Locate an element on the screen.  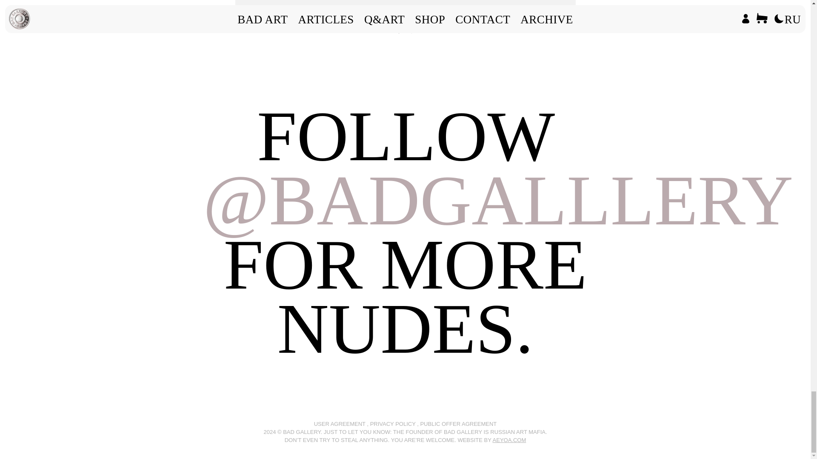
2 is located at coordinates (412, 33).